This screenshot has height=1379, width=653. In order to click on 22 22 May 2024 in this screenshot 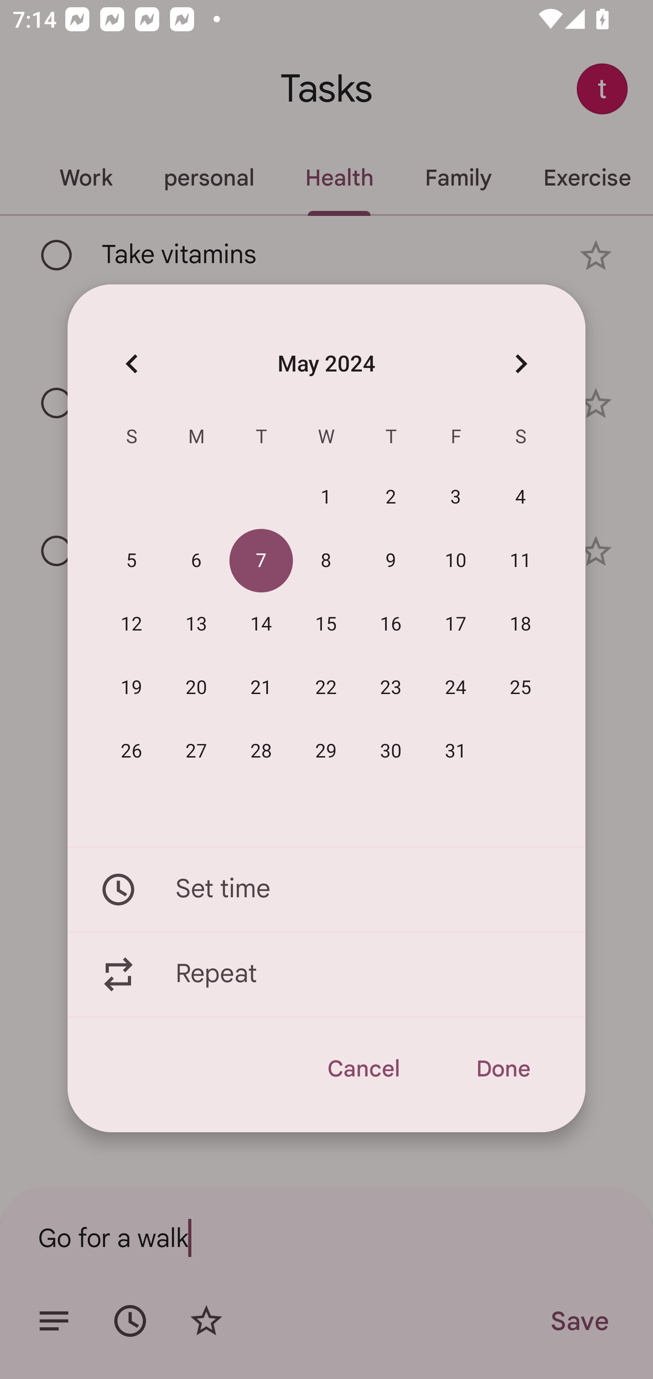, I will do `click(326, 688)`.